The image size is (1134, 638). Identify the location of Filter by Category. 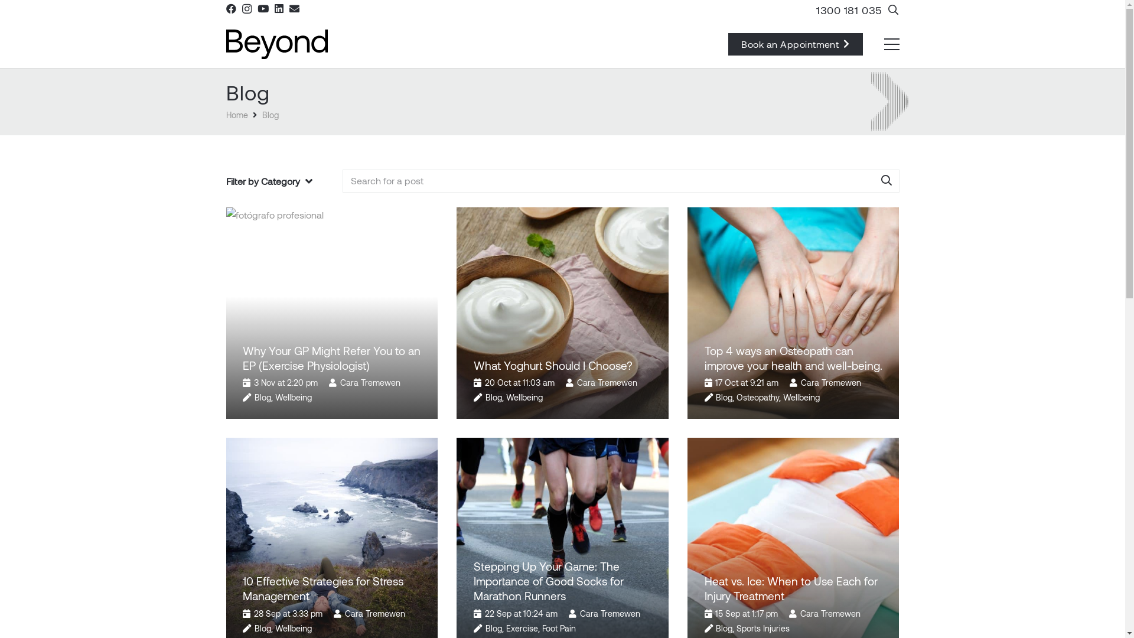
(269, 181).